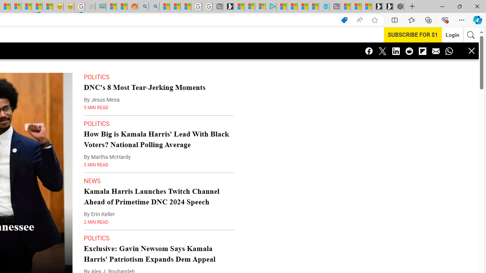  I want to click on Microsoft Start Gaming, so click(228, 7).